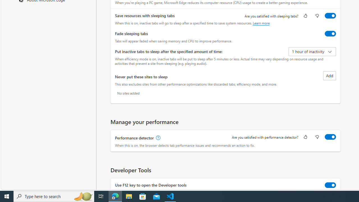 This screenshot has width=359, height=202. I want to click on Save resources with sleeping tabs, so click(330, 16).